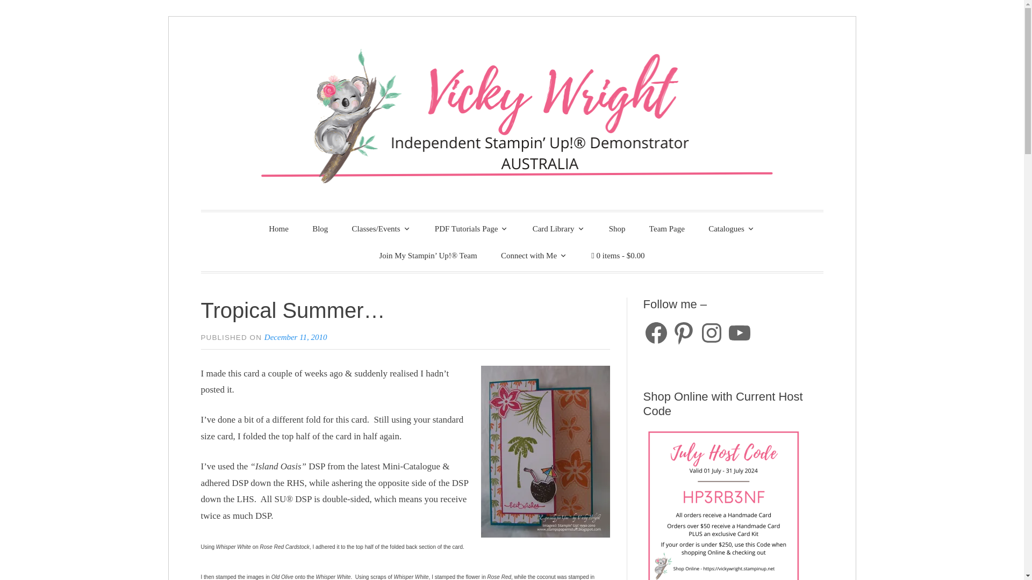 The width and height of the screenshot is (1032, 580). What do you see at coordinates (667, 229) in the screenshot?
I see `Team Page` at bounding box center [667, 229].